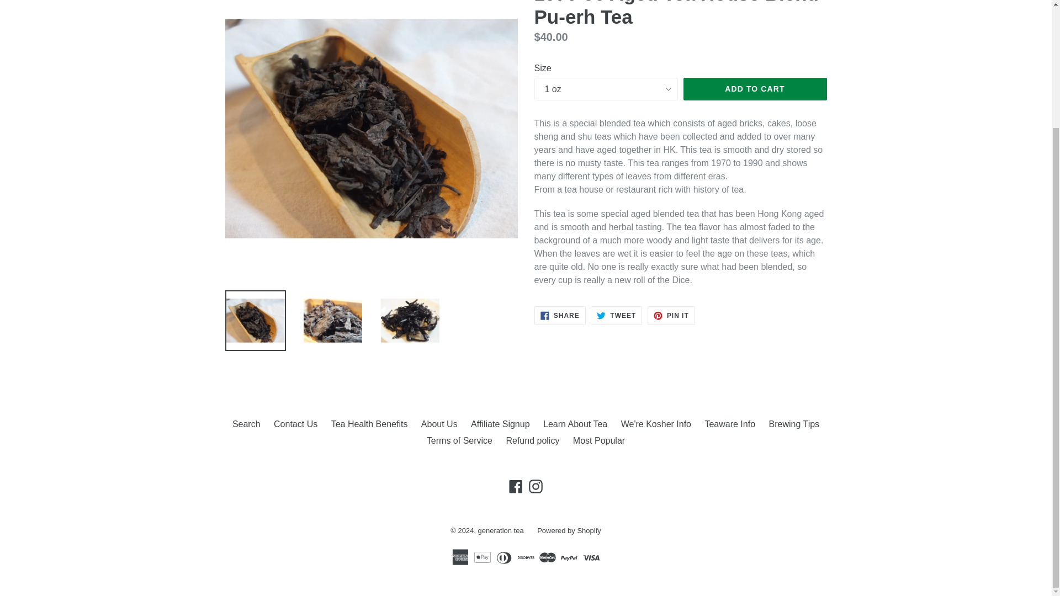 The image size is (1060, 596). I want to click on Pin on Pinterest, so click(671, 316).